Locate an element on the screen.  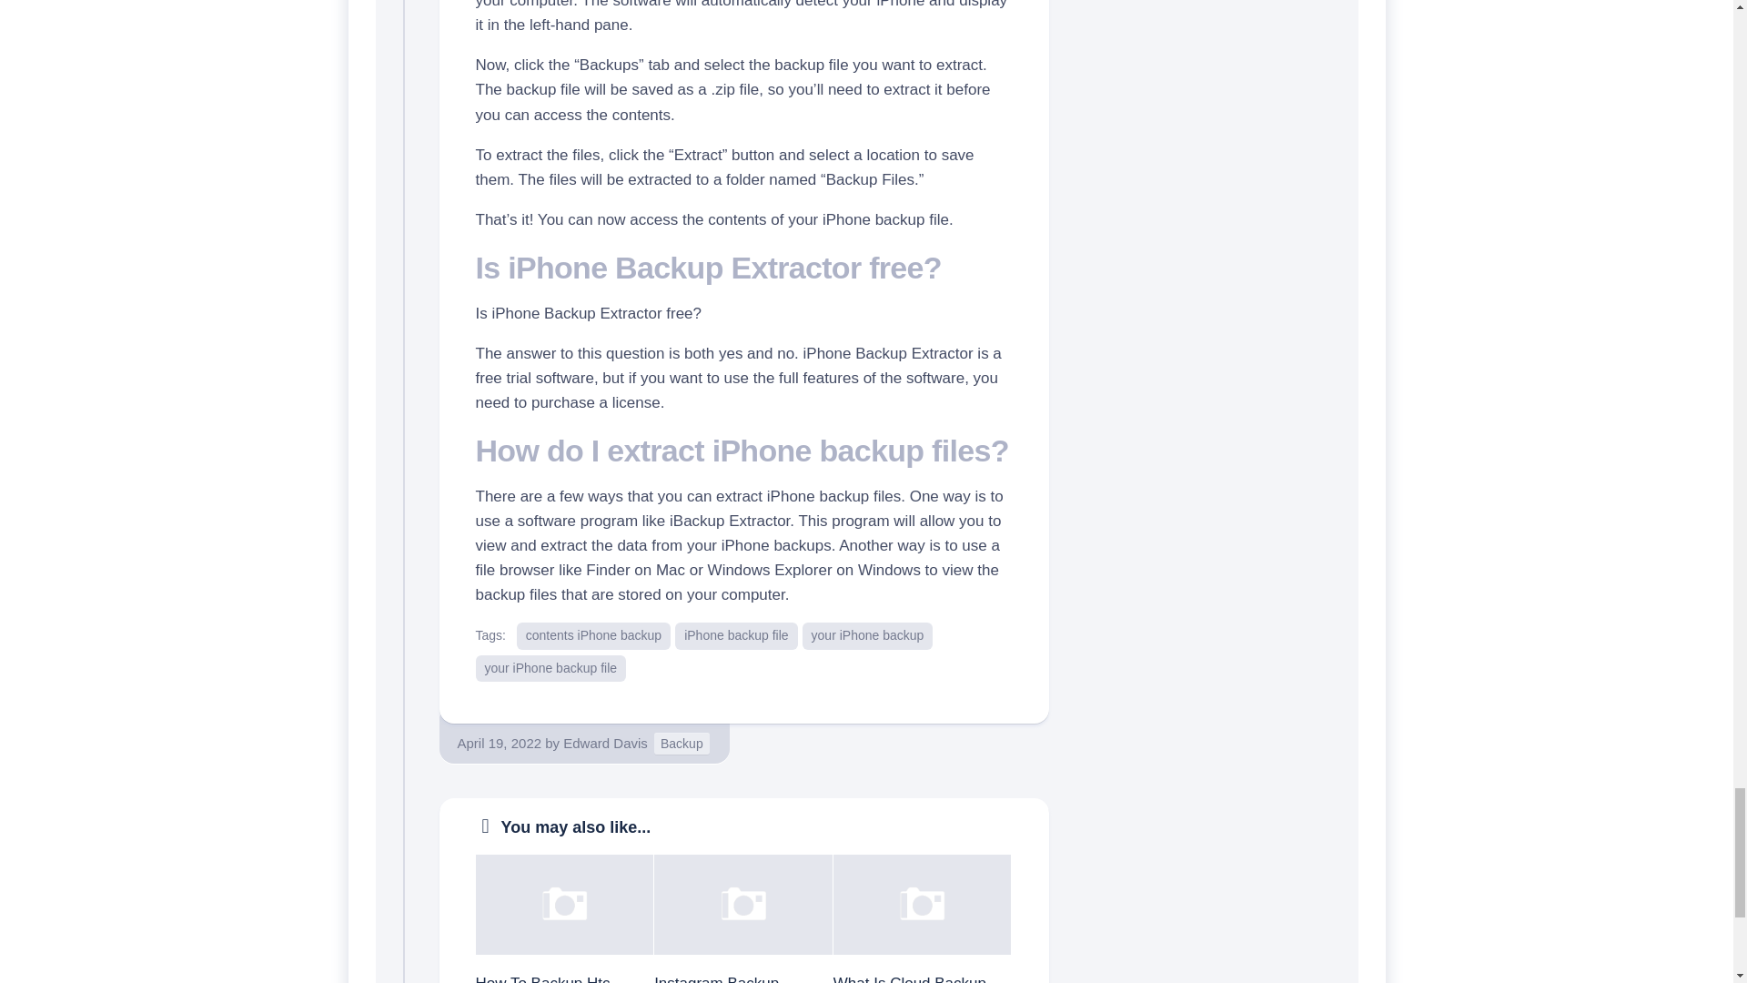
Instagram Backup Data Viewer is located at coordinates (716, 979).